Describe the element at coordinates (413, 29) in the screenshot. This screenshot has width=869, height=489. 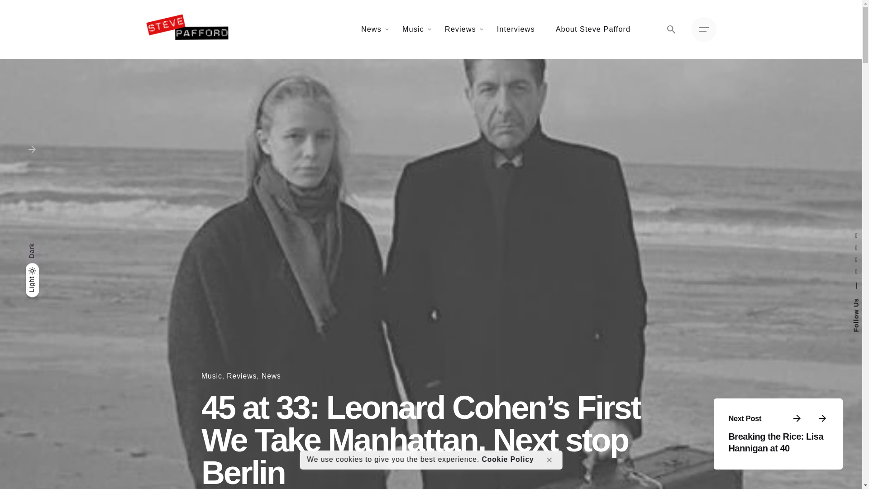
I see `Music` at that location.